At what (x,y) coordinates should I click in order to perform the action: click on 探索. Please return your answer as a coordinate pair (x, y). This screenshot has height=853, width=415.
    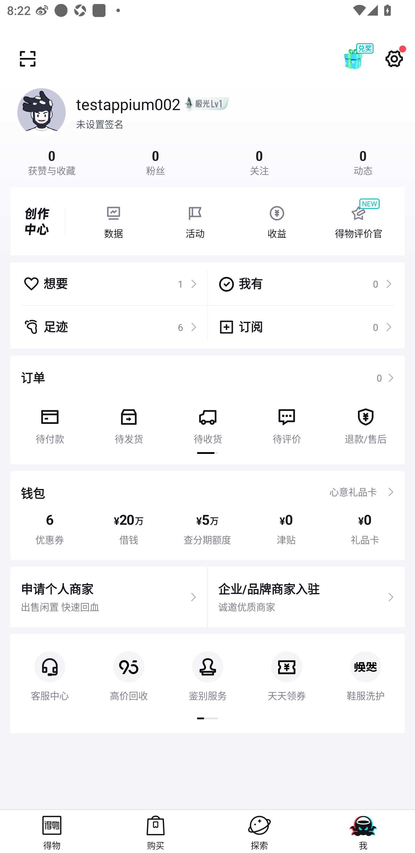
    Looking at the image, I should click on (259, 831).